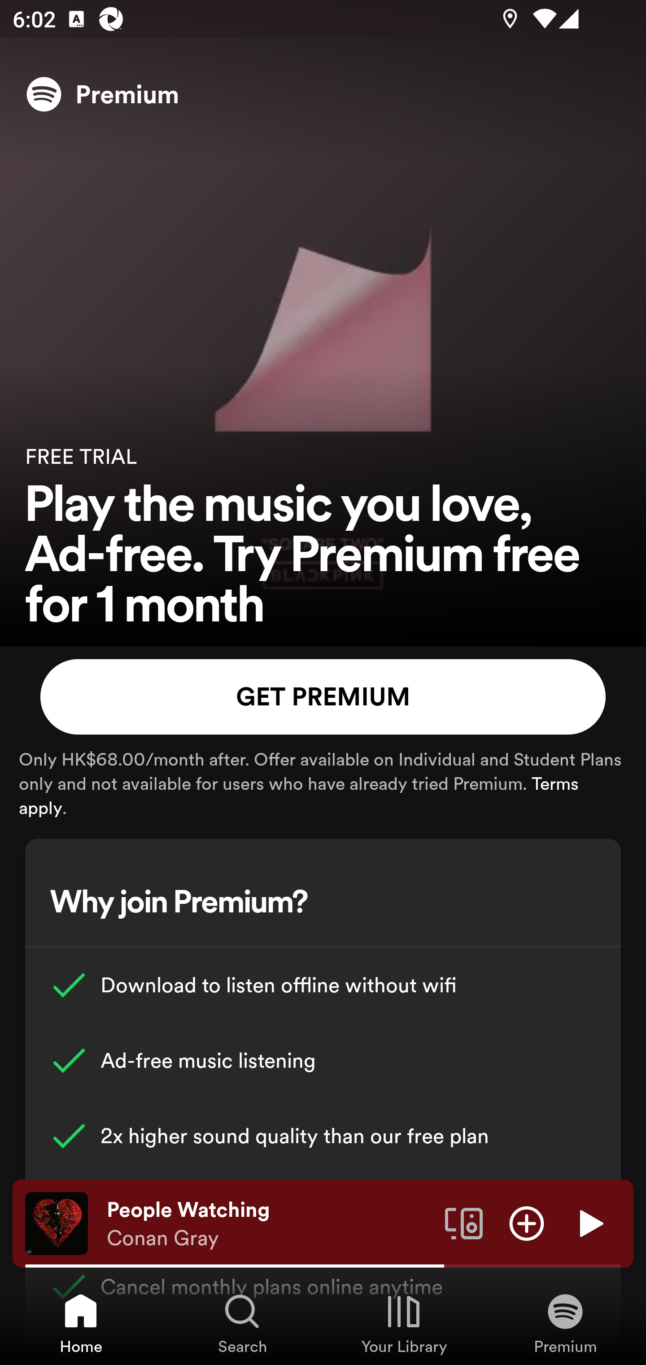 The image size is (646, 1365). What do you see at coordinates (404, 1323) in the screenshot?
I see `Your Library, Tab 3 of 4 Your Library Your Library` at bounding box center [404, 1323].